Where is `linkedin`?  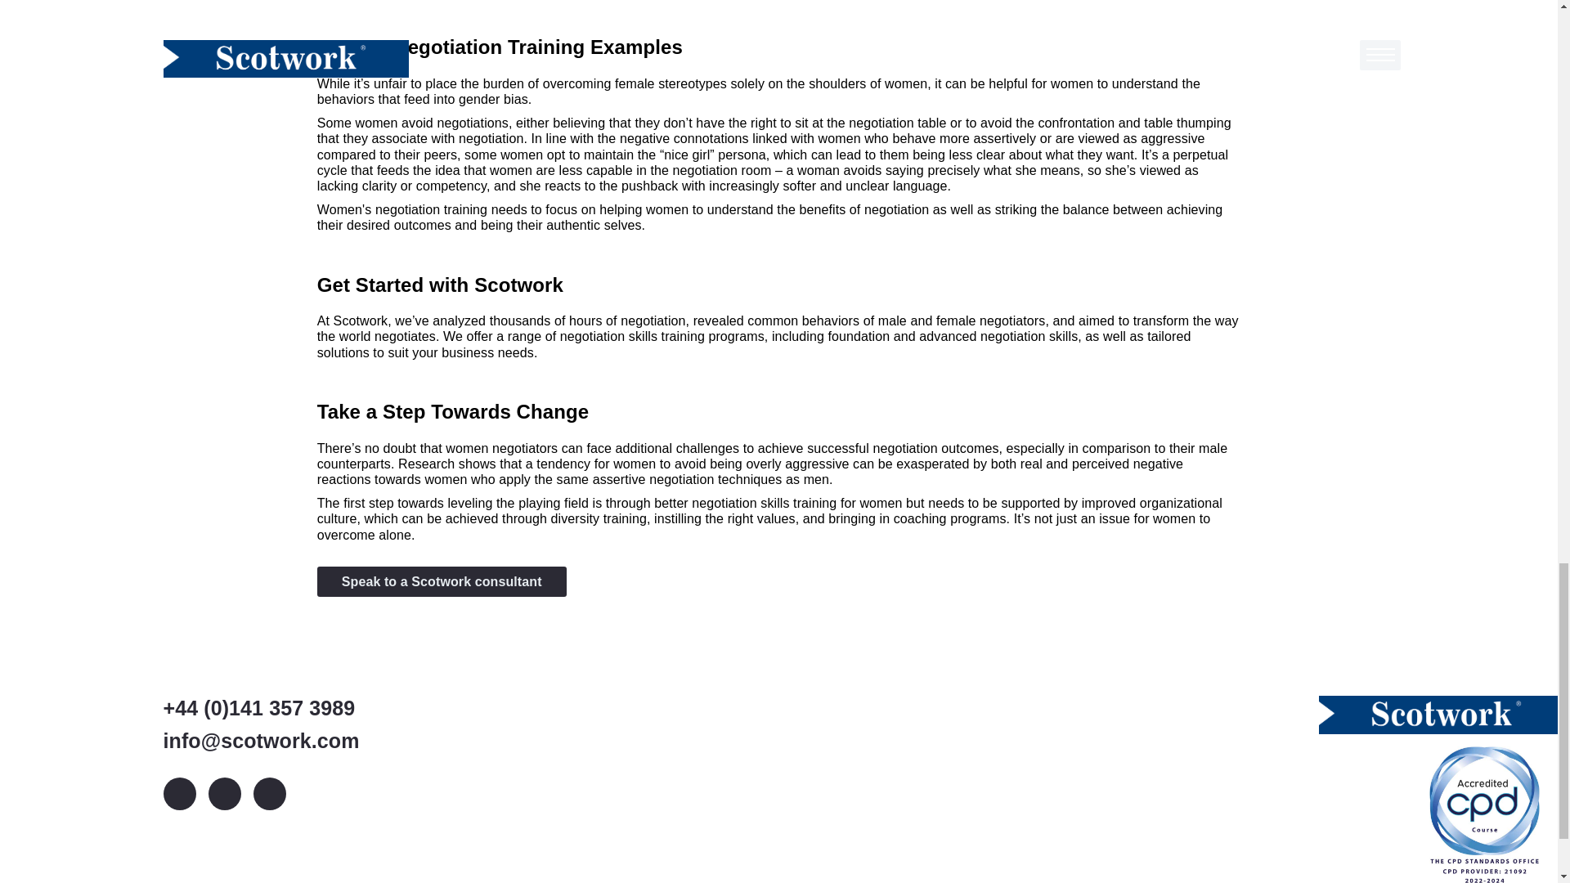
linkedin is located at coordinates (180, 794).